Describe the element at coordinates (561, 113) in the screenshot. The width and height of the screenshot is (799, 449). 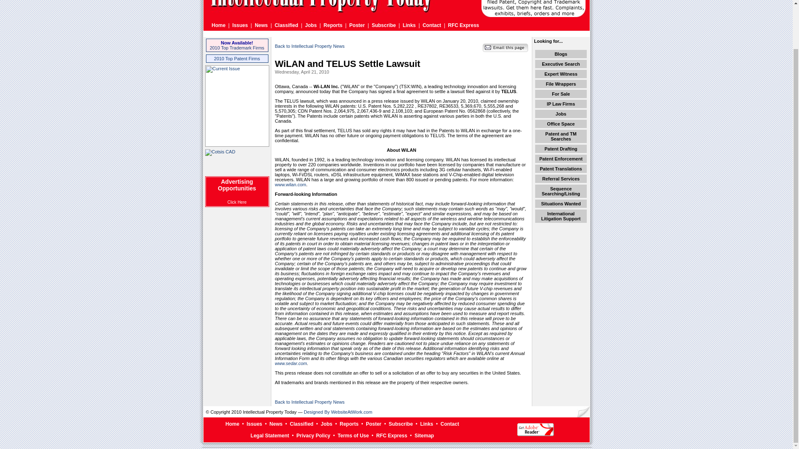
I see `Jobs` at that location.